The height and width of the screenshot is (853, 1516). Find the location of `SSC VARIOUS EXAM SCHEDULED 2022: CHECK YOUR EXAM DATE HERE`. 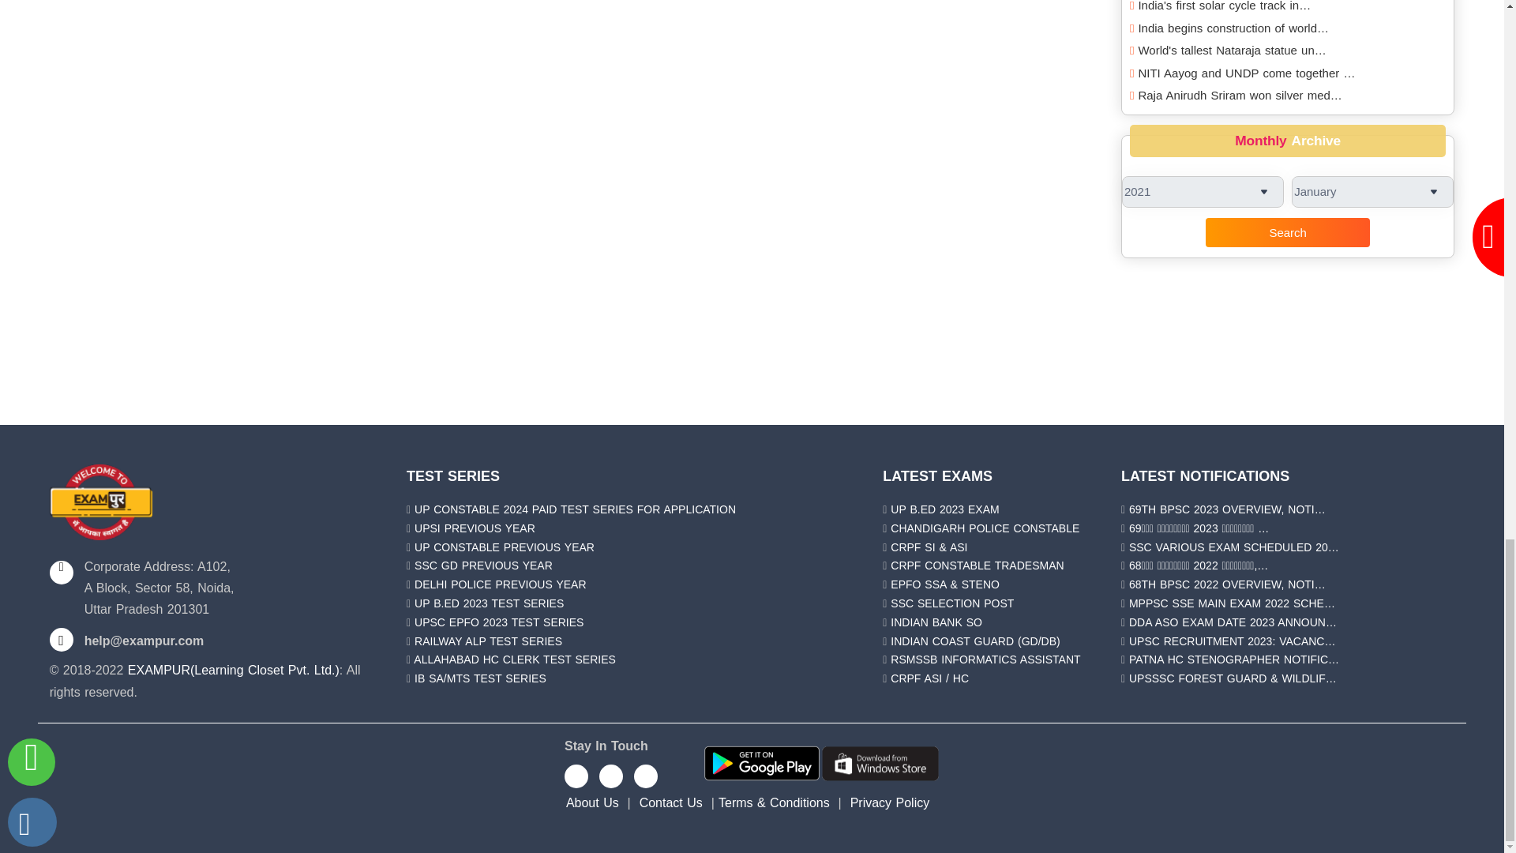

SSC VARIOUS EXAM SCHEDULED 2022: CHECK YOUR EXAM DATE HERE is located at coordinates (1233, 547).